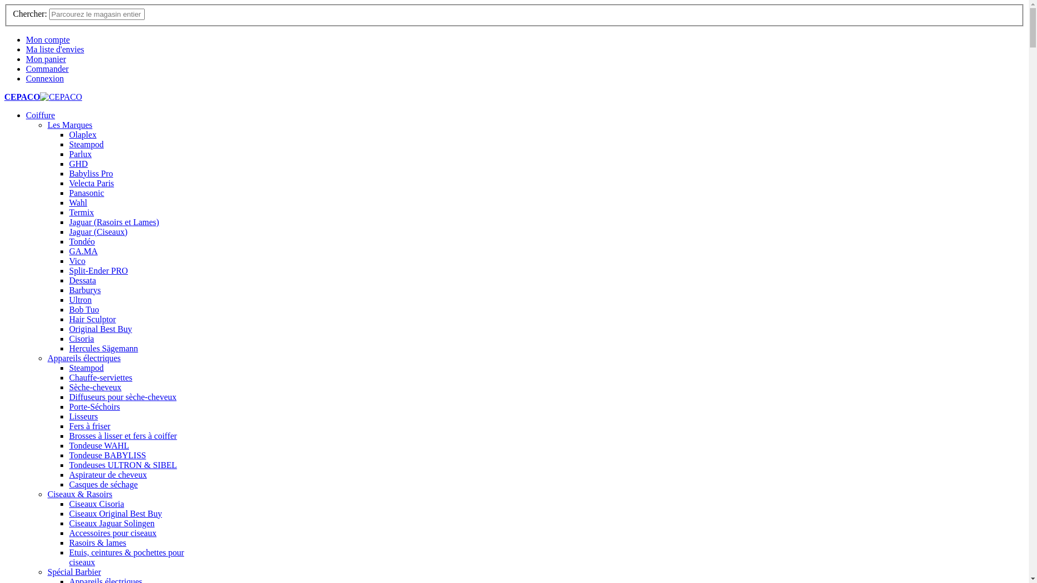  Describe the element at coordinates (97, 504) in the screenshot. I see `Ciseaux Cisoria` at that location.